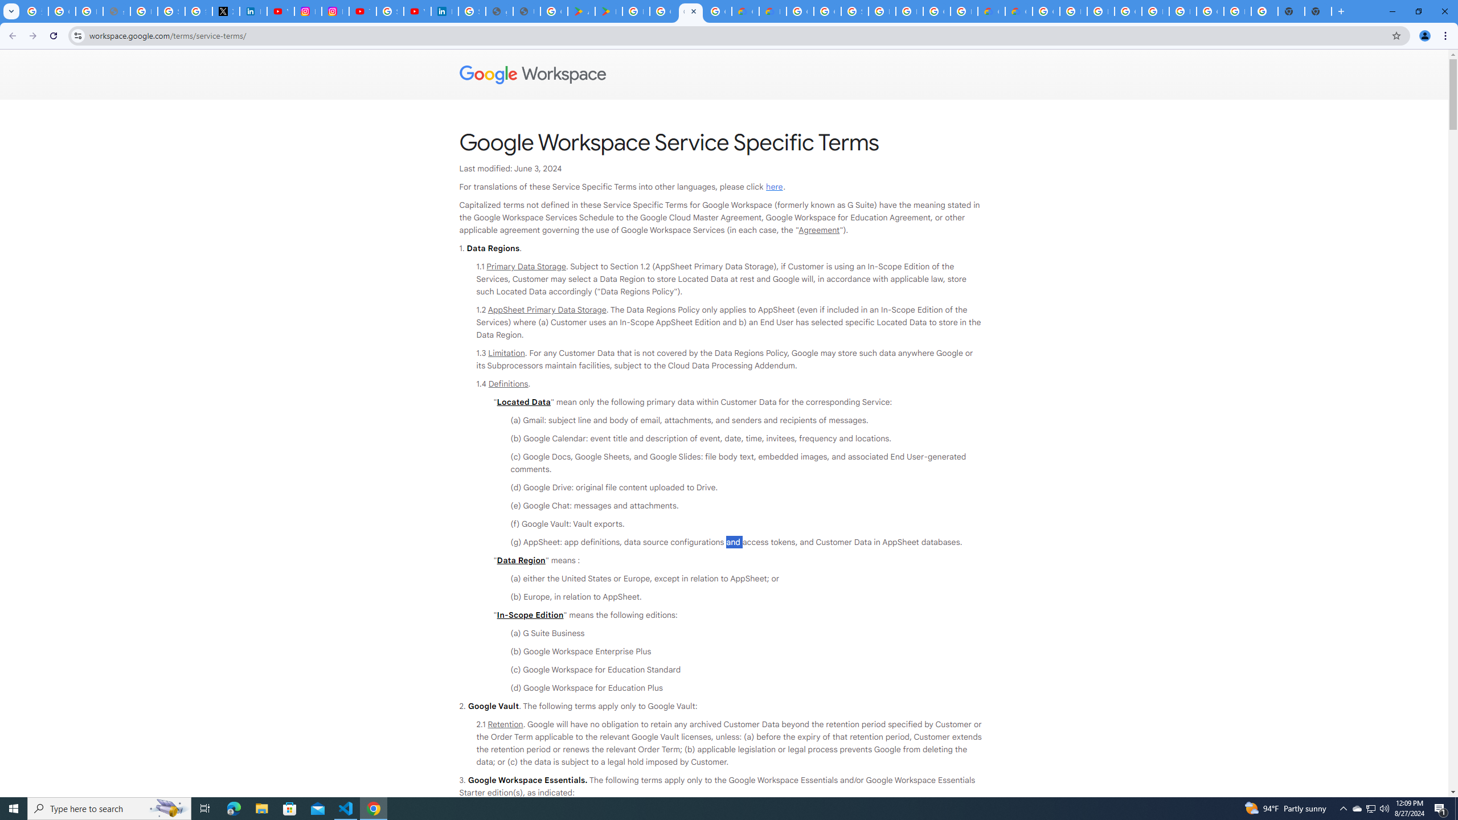 This screenshot has width=1458, height=820. I want to click on Google Cloud Estimate Summary, so click(1019, 11).